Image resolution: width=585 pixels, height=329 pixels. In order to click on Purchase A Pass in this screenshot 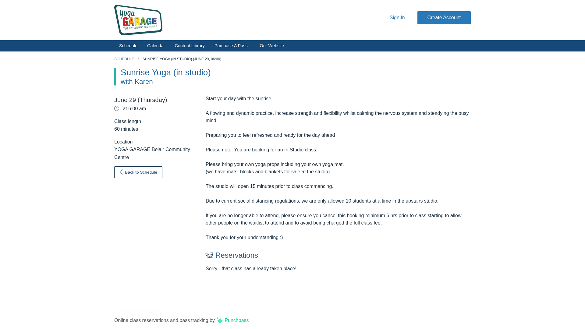, I will do `click(231, 46)`.